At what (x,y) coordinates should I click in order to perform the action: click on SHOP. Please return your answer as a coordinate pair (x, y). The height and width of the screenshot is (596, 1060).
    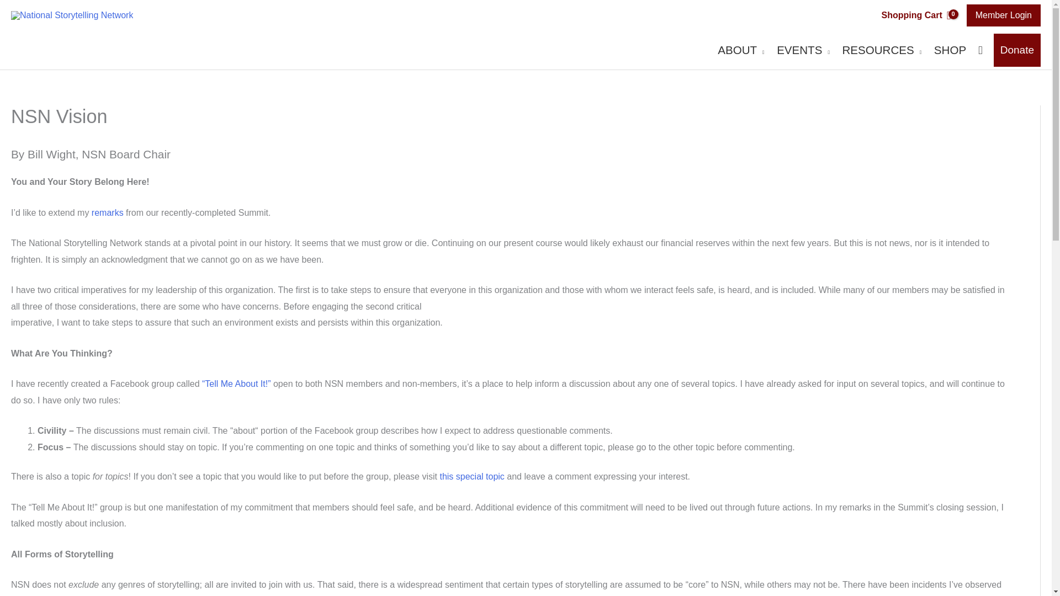
    Looking at the image, I should click on (944, 50).